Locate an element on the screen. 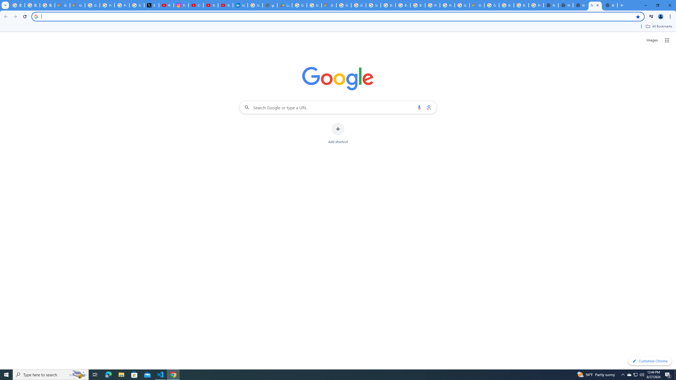  Sign in - Google Accounts is located at coordinates (137, 5).